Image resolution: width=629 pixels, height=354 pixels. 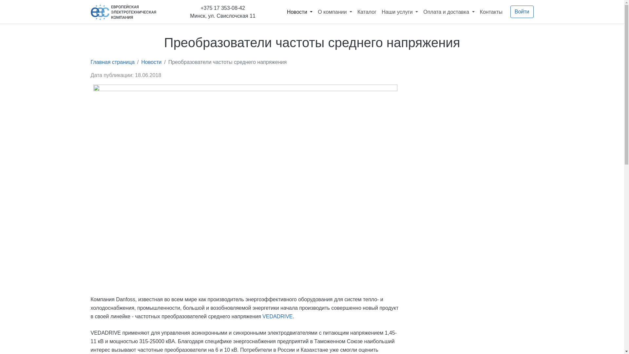 What do you see at coordinates (277, 317) in the screenshot?
I see `VEDADRIVE` at bounding box center [277, 317].